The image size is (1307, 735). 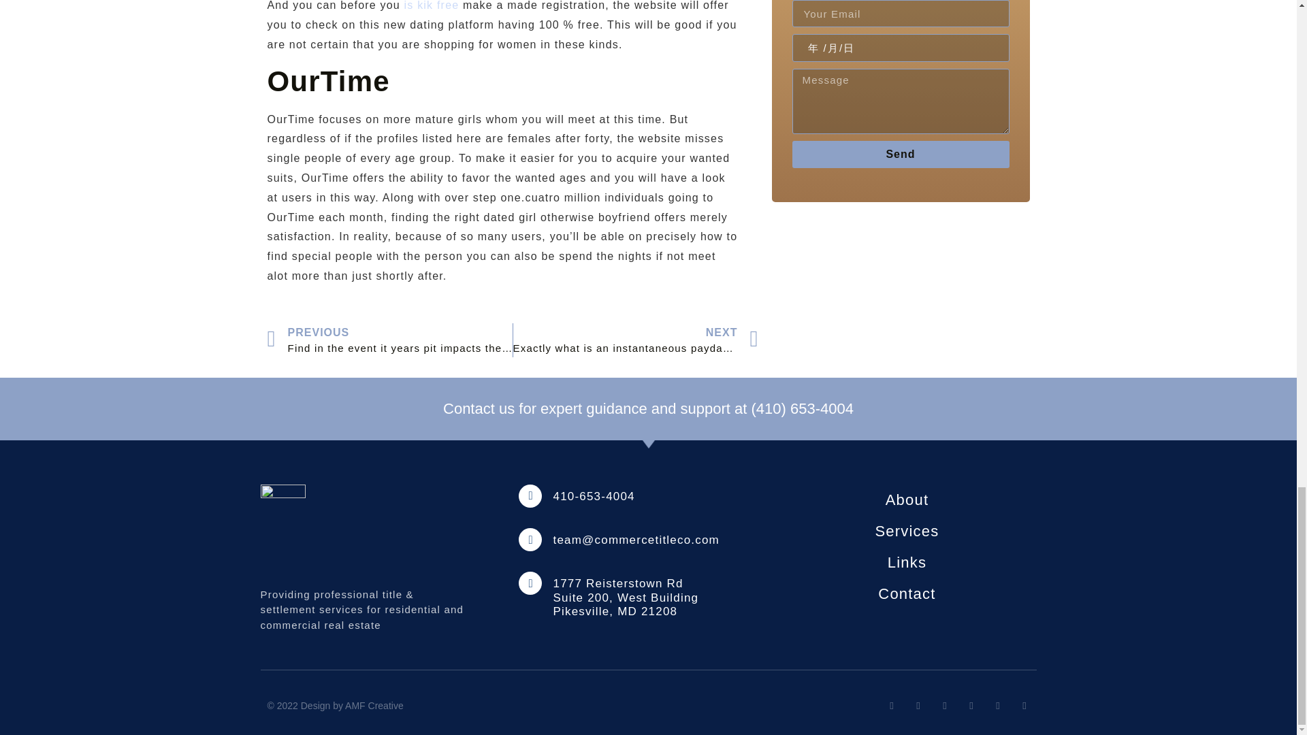 What do you see at coordinates (907, 500) in the screenshot?
I see `About` at bounding box center [907, 500].